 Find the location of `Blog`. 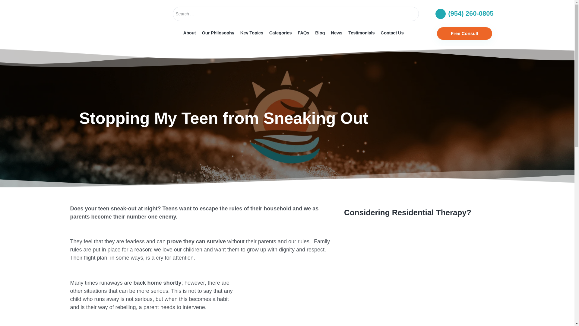

Blog is located at coordinates (320, 33).